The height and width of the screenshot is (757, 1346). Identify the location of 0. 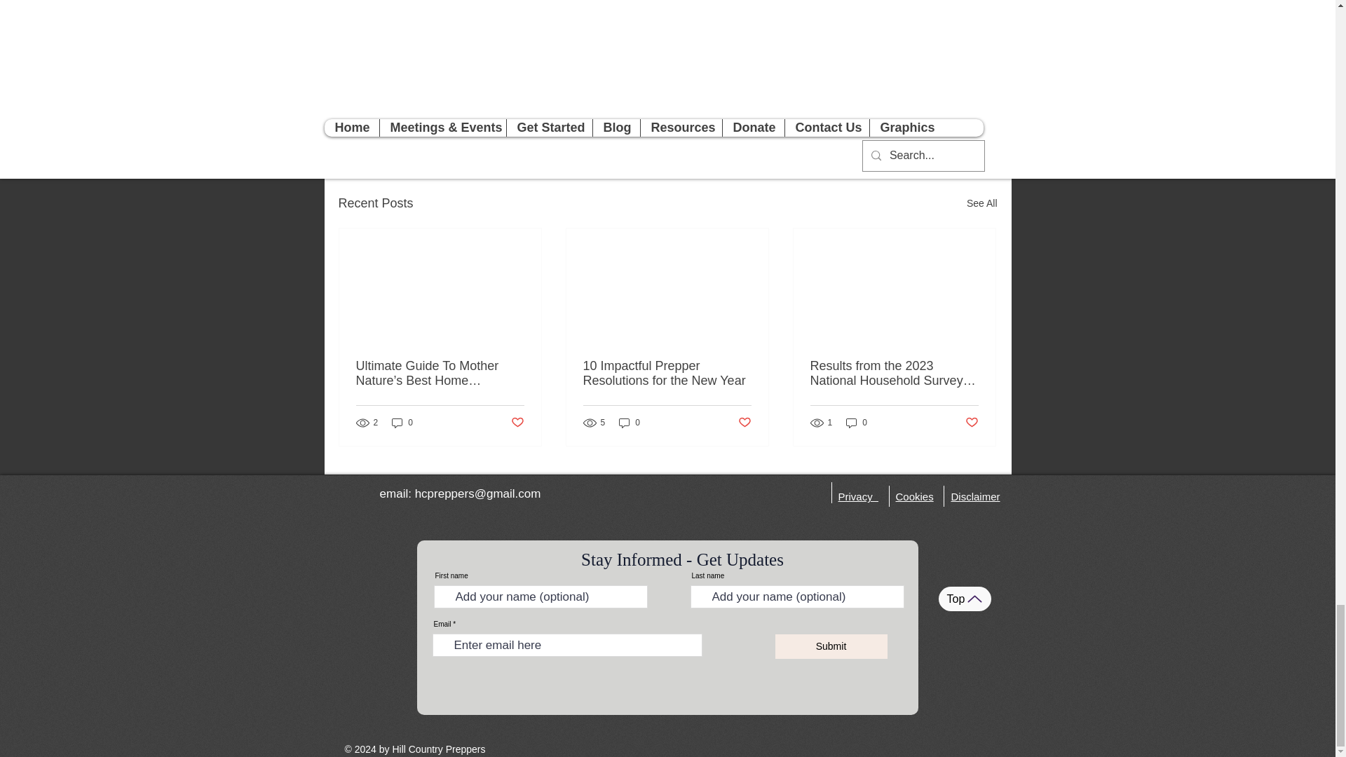
(630, 423).